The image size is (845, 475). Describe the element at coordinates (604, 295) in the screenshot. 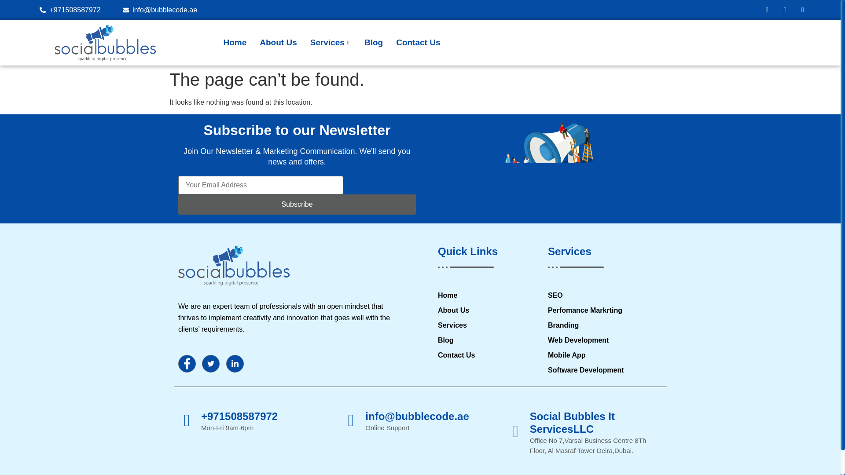

I see `SEO` at that location.